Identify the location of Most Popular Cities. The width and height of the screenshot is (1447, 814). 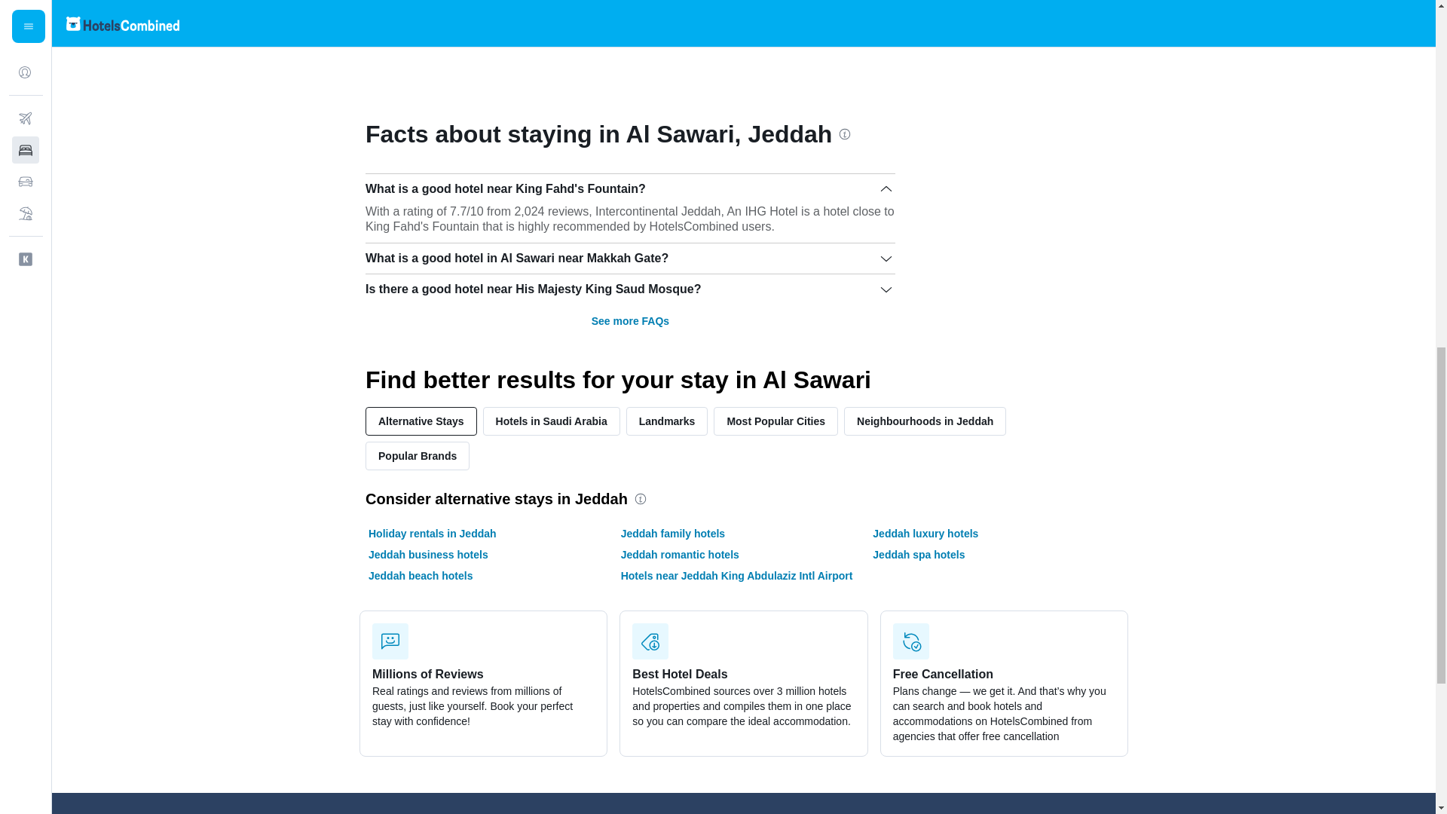
(775, 421).